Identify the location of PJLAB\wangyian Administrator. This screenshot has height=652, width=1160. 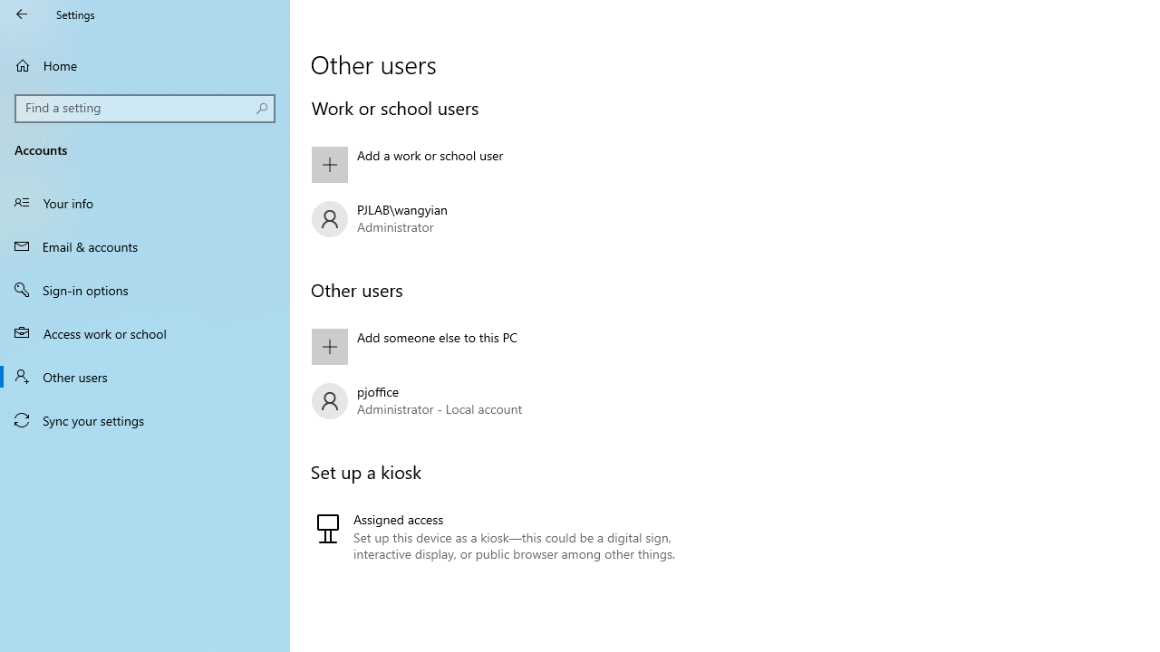
(510, 219).